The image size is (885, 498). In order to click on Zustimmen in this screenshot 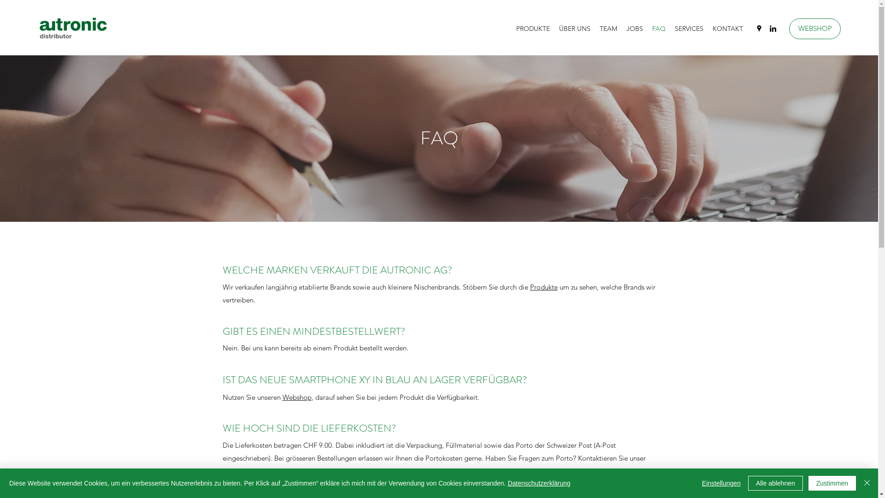, I will do `click(832, 483)`.